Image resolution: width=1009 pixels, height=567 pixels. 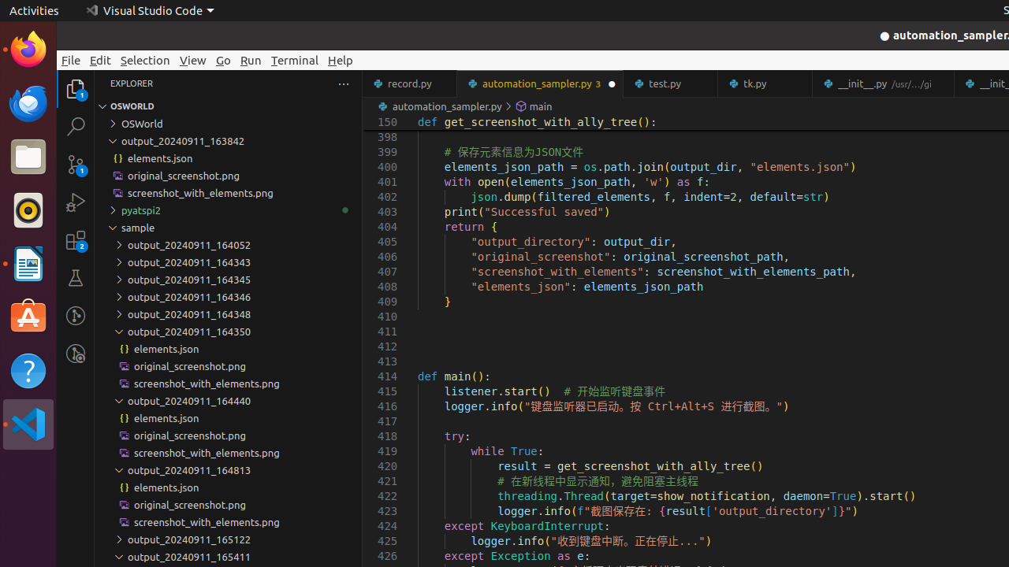 What do you see at coordinates (251, 60) in the screenshot?
I see `Run` at bounding box center [251, 60].